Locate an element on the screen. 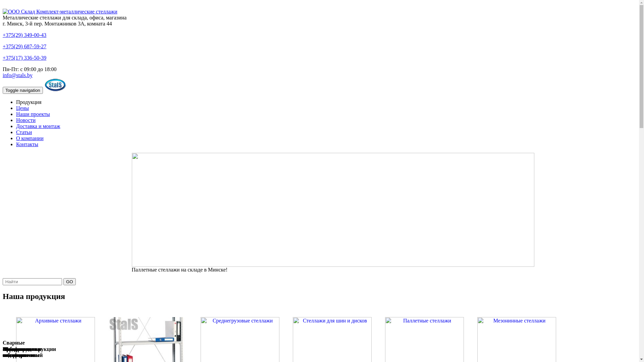  Toggle navigation is located at coordinates (23, 90).